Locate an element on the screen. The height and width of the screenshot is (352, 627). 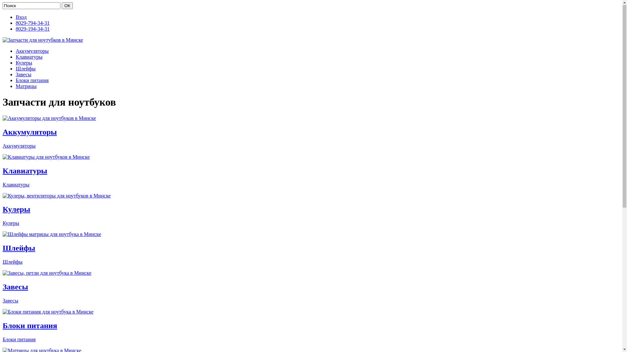
8029-194-34-31 is located at coordinates (33, 29).